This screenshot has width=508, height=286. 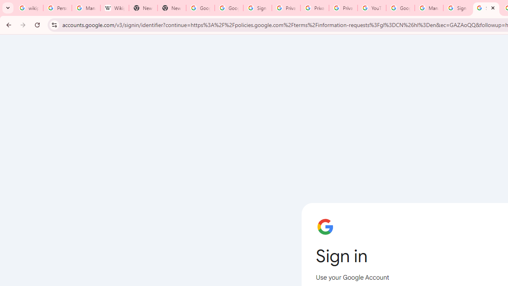 What do you see at coordinates (115, 8) in the screenshot?
I see `Wikipedia:Edit requests - Wikipedia` at bounding box center [115, 8].